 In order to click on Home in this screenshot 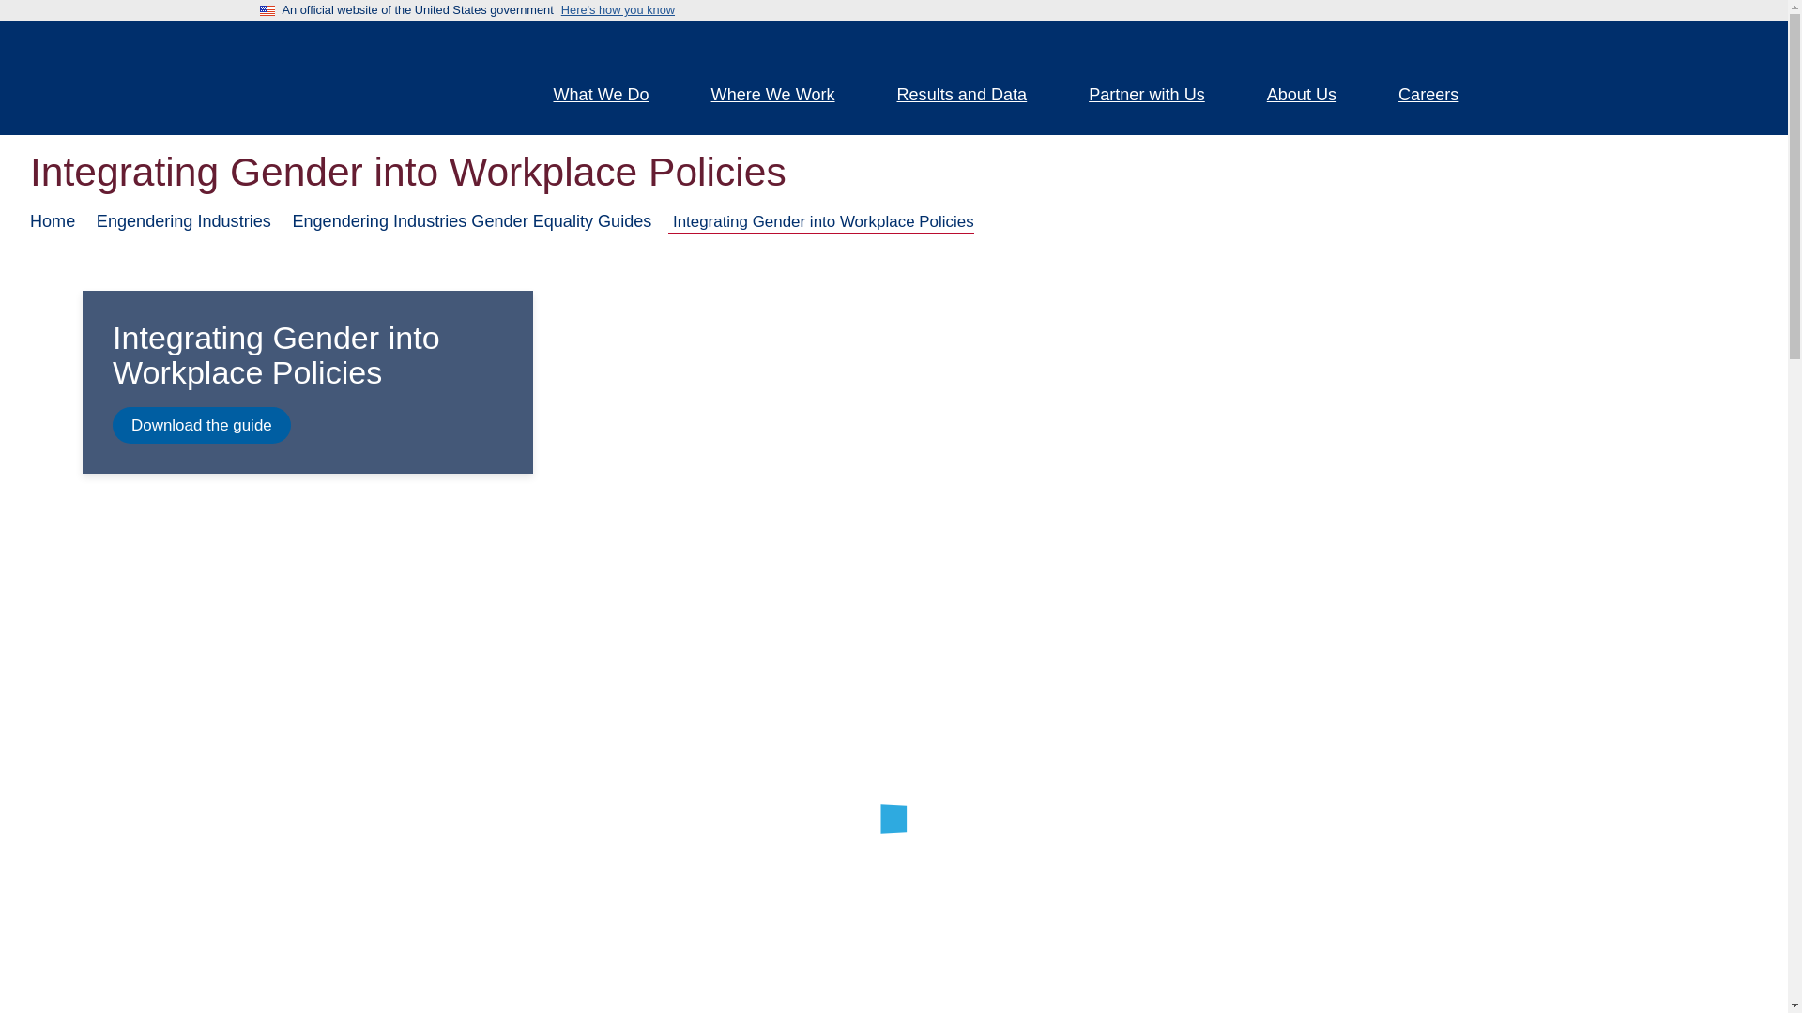, I will do `click(377, 77)`.